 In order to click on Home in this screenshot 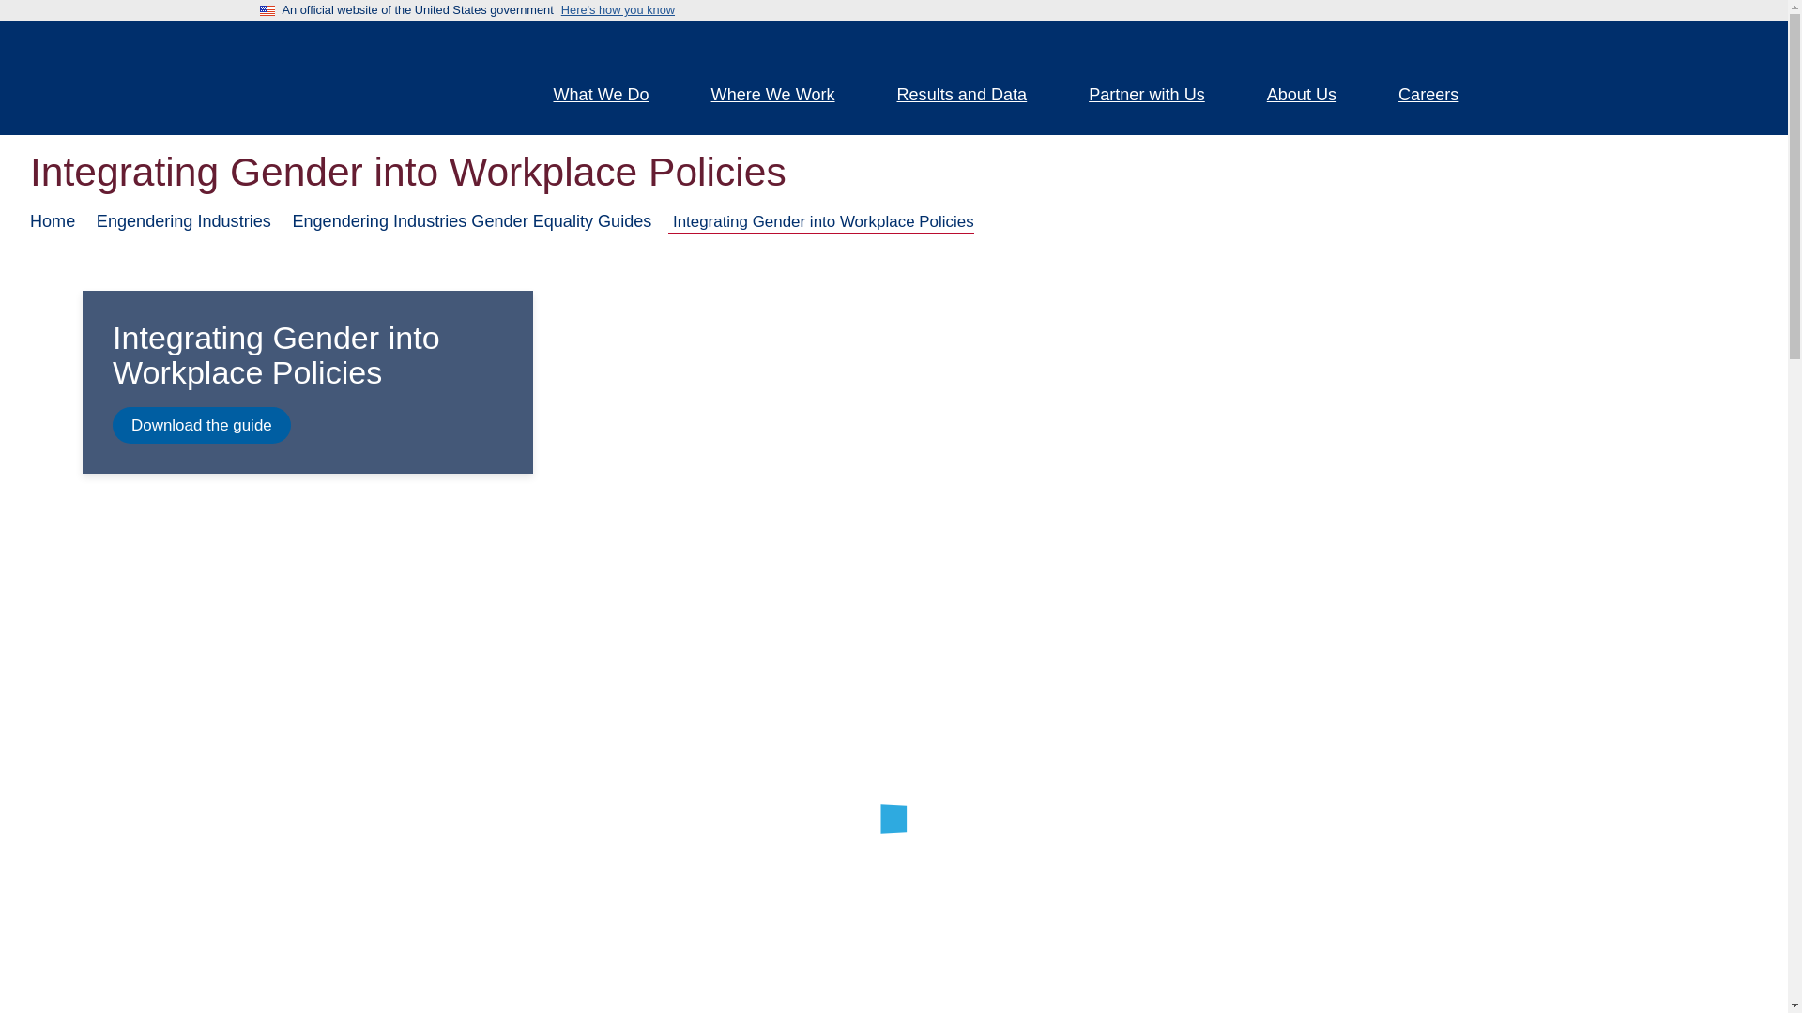, I will do `click(377, 77)`.